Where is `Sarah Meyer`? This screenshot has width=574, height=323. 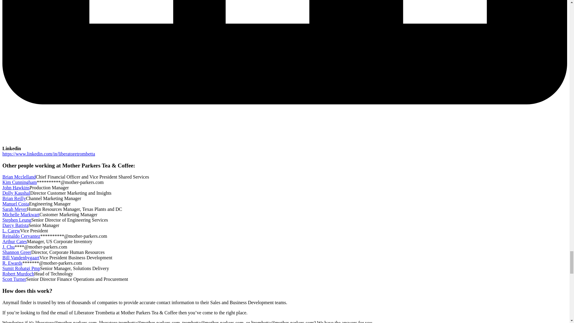 Sarah Meyer is located at coordinates (14, 209).